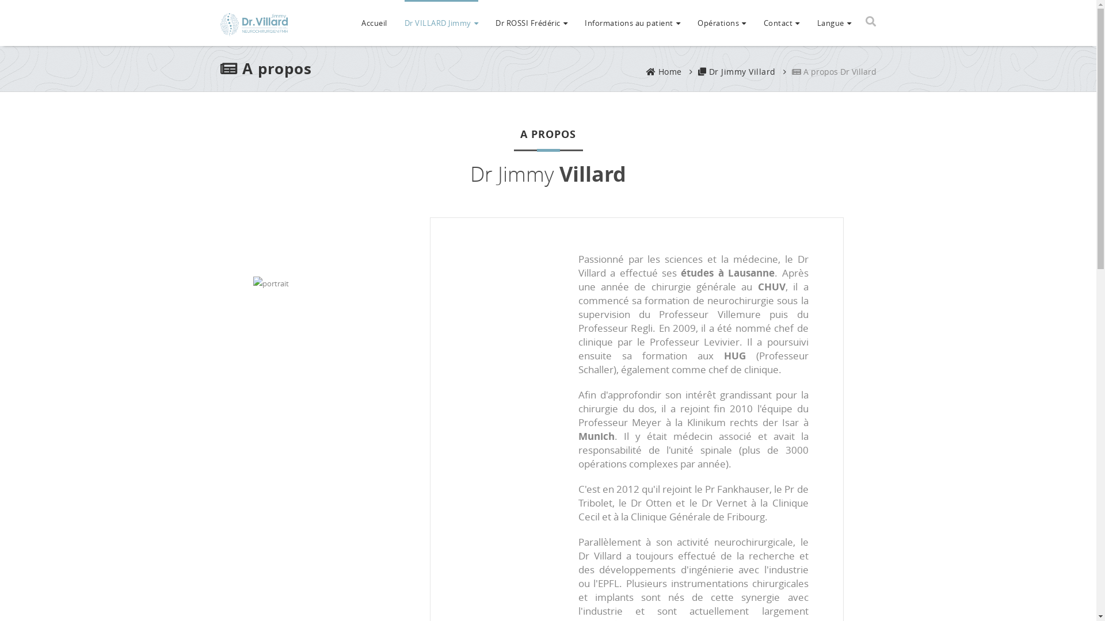 This screenshot has width=1105, height=621. Describe the element at coordinates (835, 22) in the screenshot. I see `Langue` at that location.